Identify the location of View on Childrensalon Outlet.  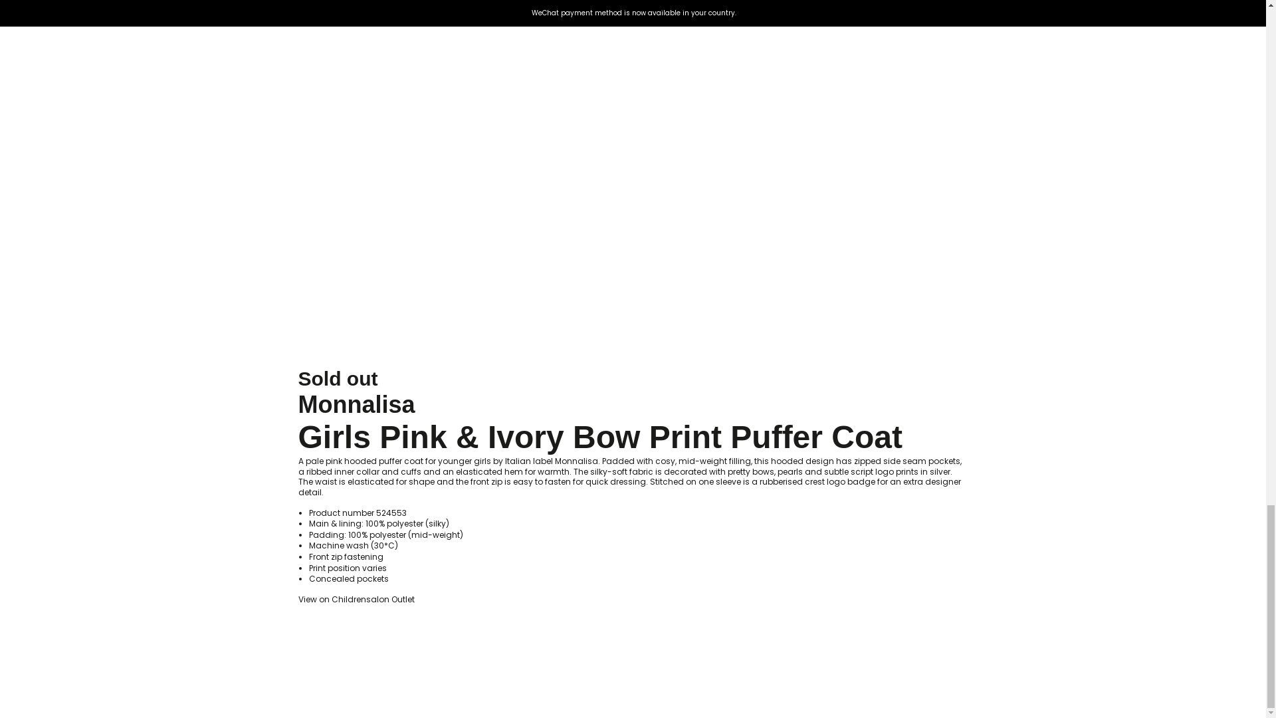
(355, 600).